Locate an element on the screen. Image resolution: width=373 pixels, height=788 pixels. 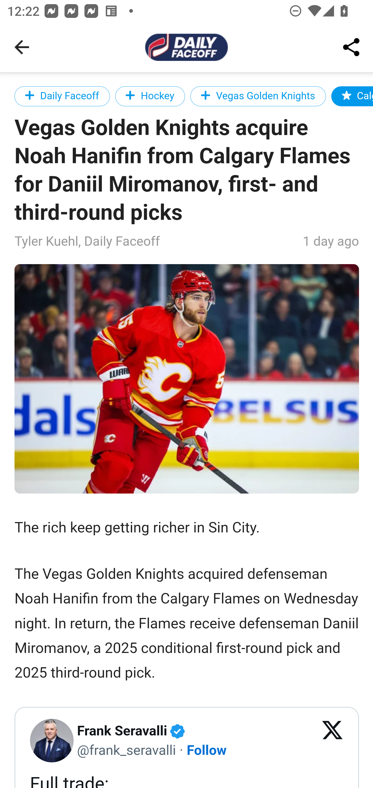
Daily Faceoff is located at coordinates (63, 96).